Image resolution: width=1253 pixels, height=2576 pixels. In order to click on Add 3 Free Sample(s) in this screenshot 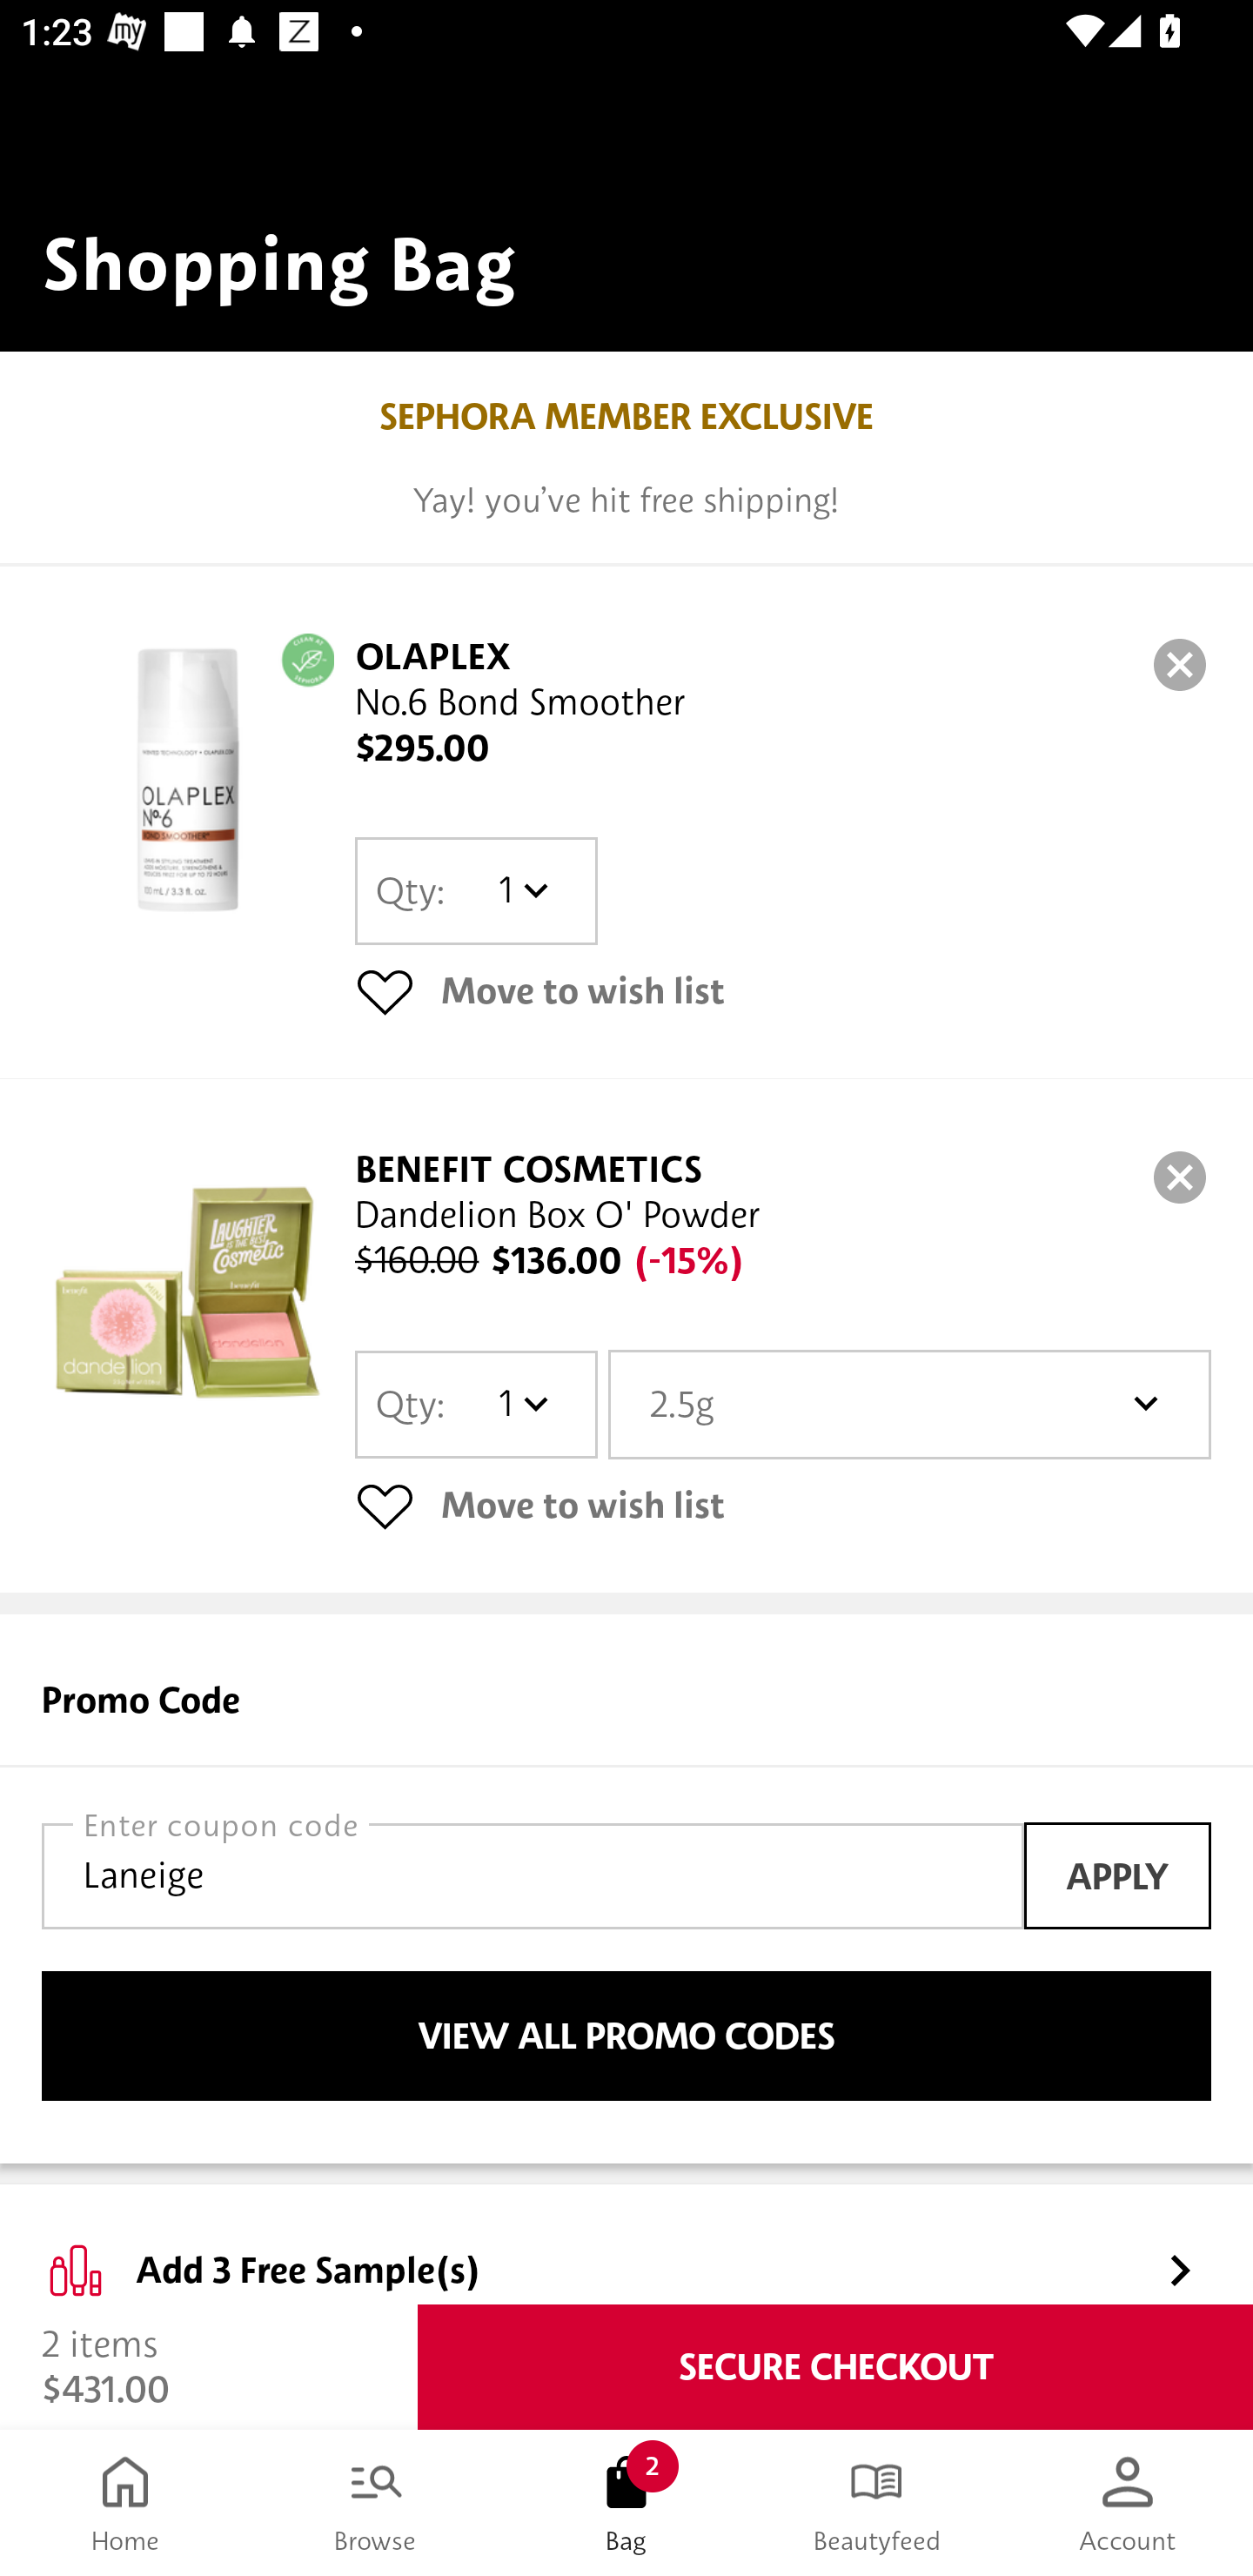, I will do `click(626, 2245)`.